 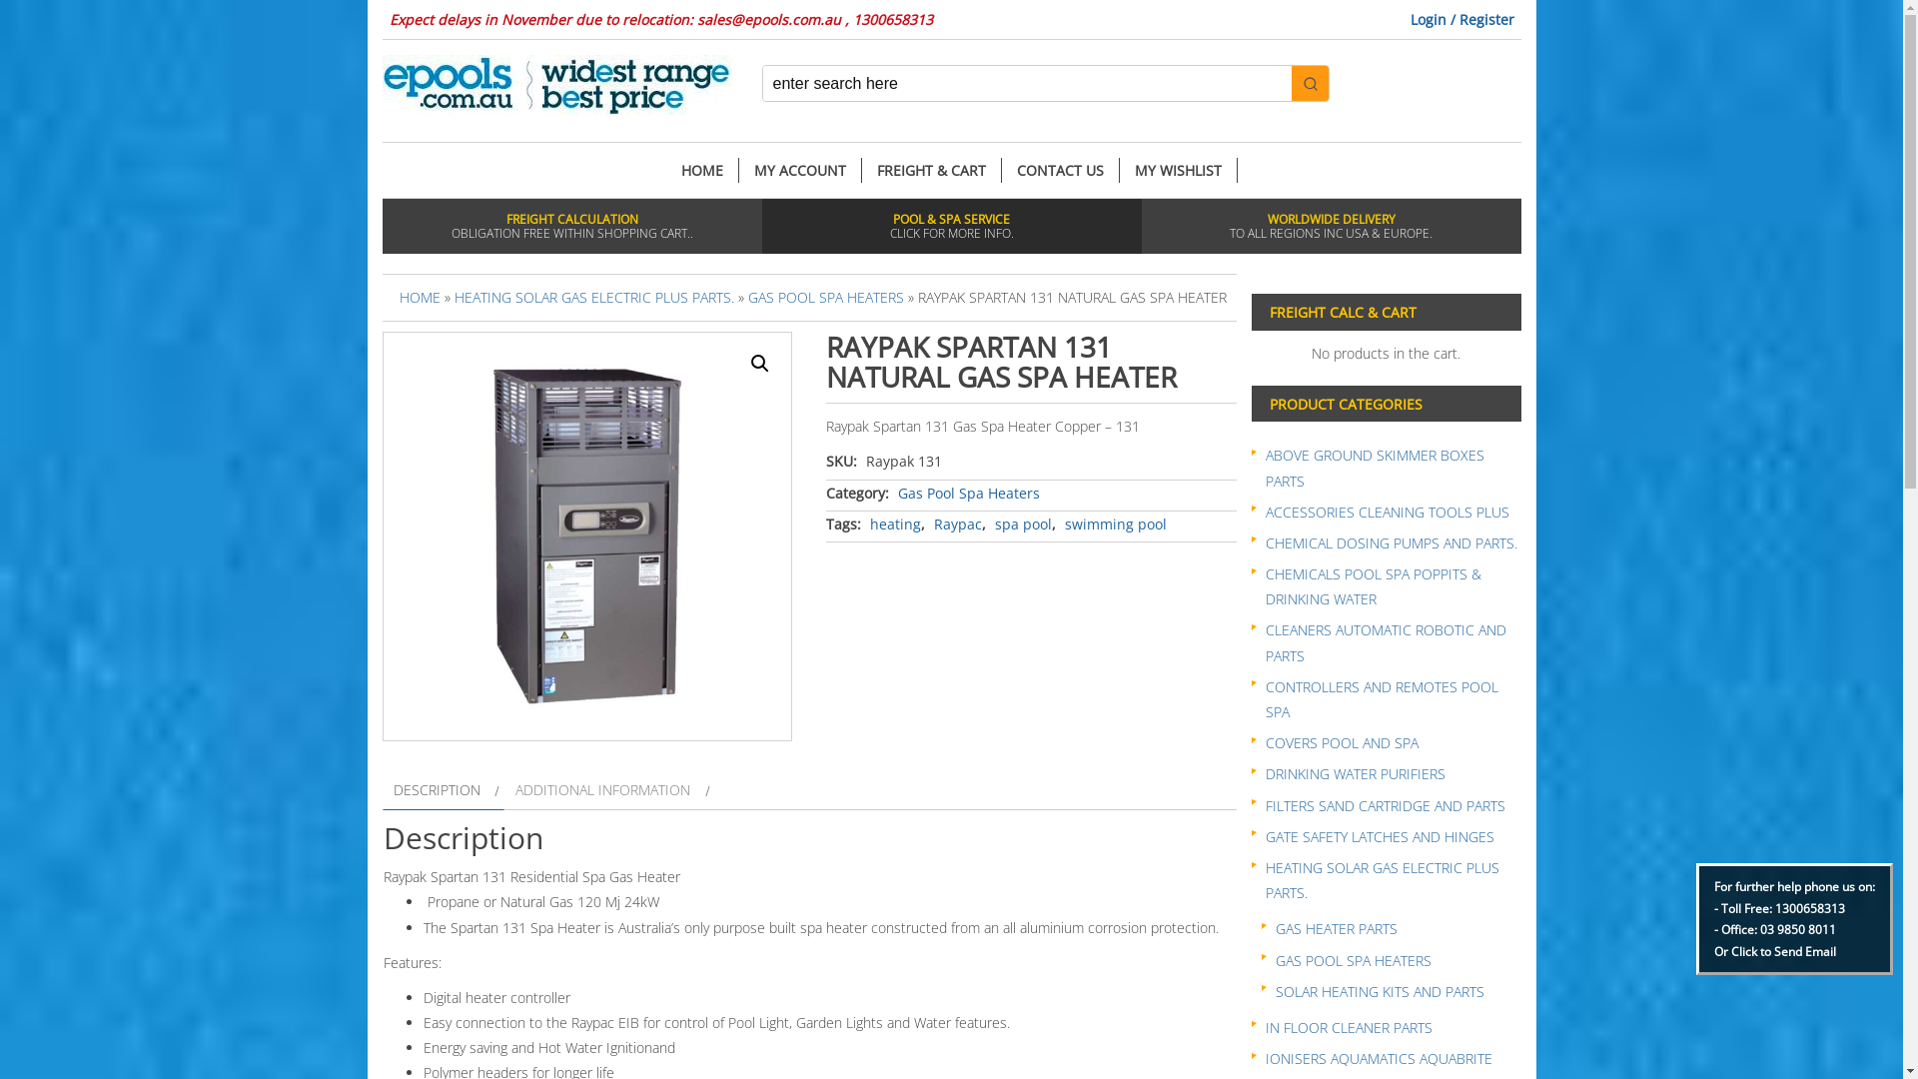 I want to click on Login / Register, so click(x=1462, y=20).